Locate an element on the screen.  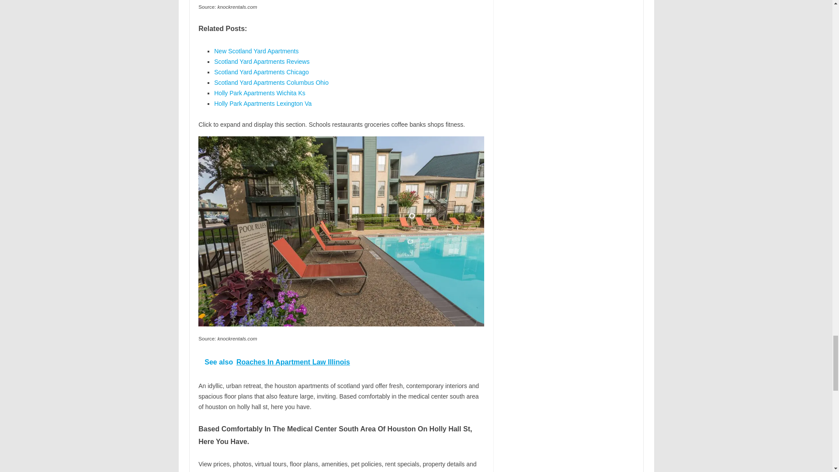
Scotland Yard Apartments Chicago is located at coordinates (261, 72).